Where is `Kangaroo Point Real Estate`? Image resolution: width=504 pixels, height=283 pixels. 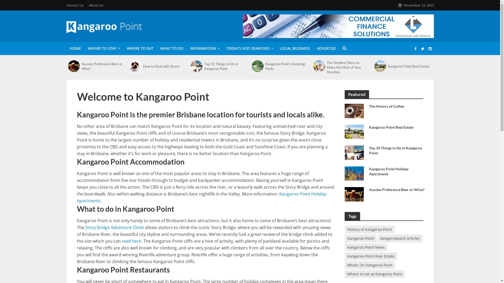
Kangaroo Point Real Estate is located at coordinates (397, 127).